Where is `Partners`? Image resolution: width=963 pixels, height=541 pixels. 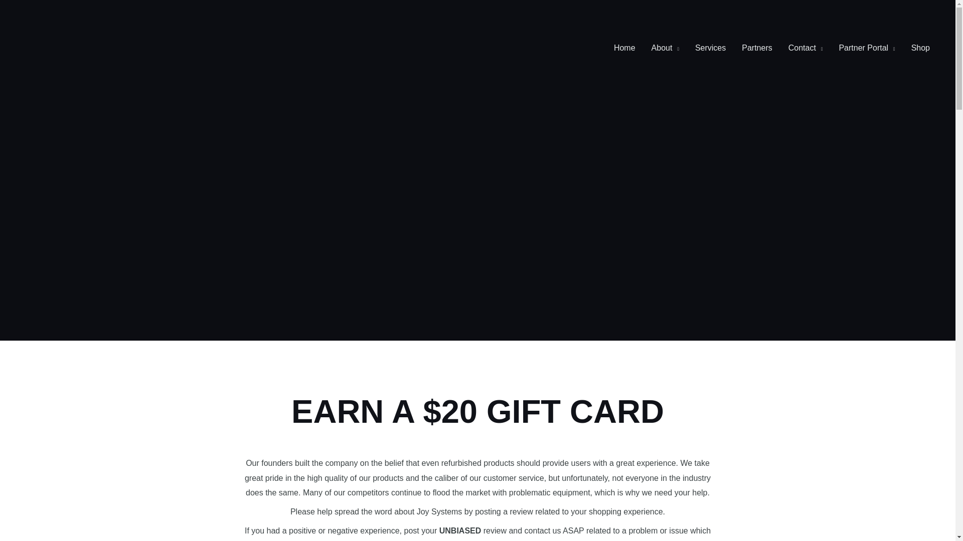 Partners is located at coordinates (757, 48).